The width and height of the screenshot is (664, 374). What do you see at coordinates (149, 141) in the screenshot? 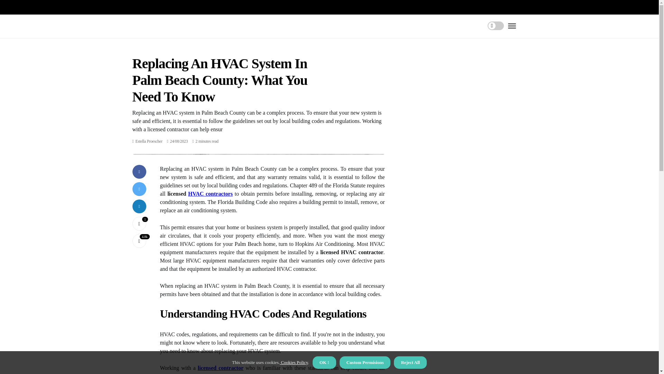
I see `Posts by Estella Proescher` at bounding box center [149, 141].